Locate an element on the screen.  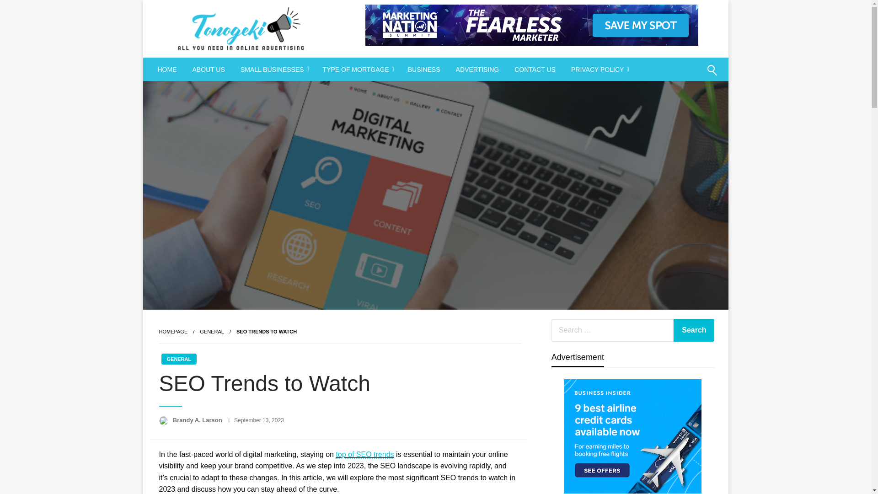
General is located at coordinates (212, 332).